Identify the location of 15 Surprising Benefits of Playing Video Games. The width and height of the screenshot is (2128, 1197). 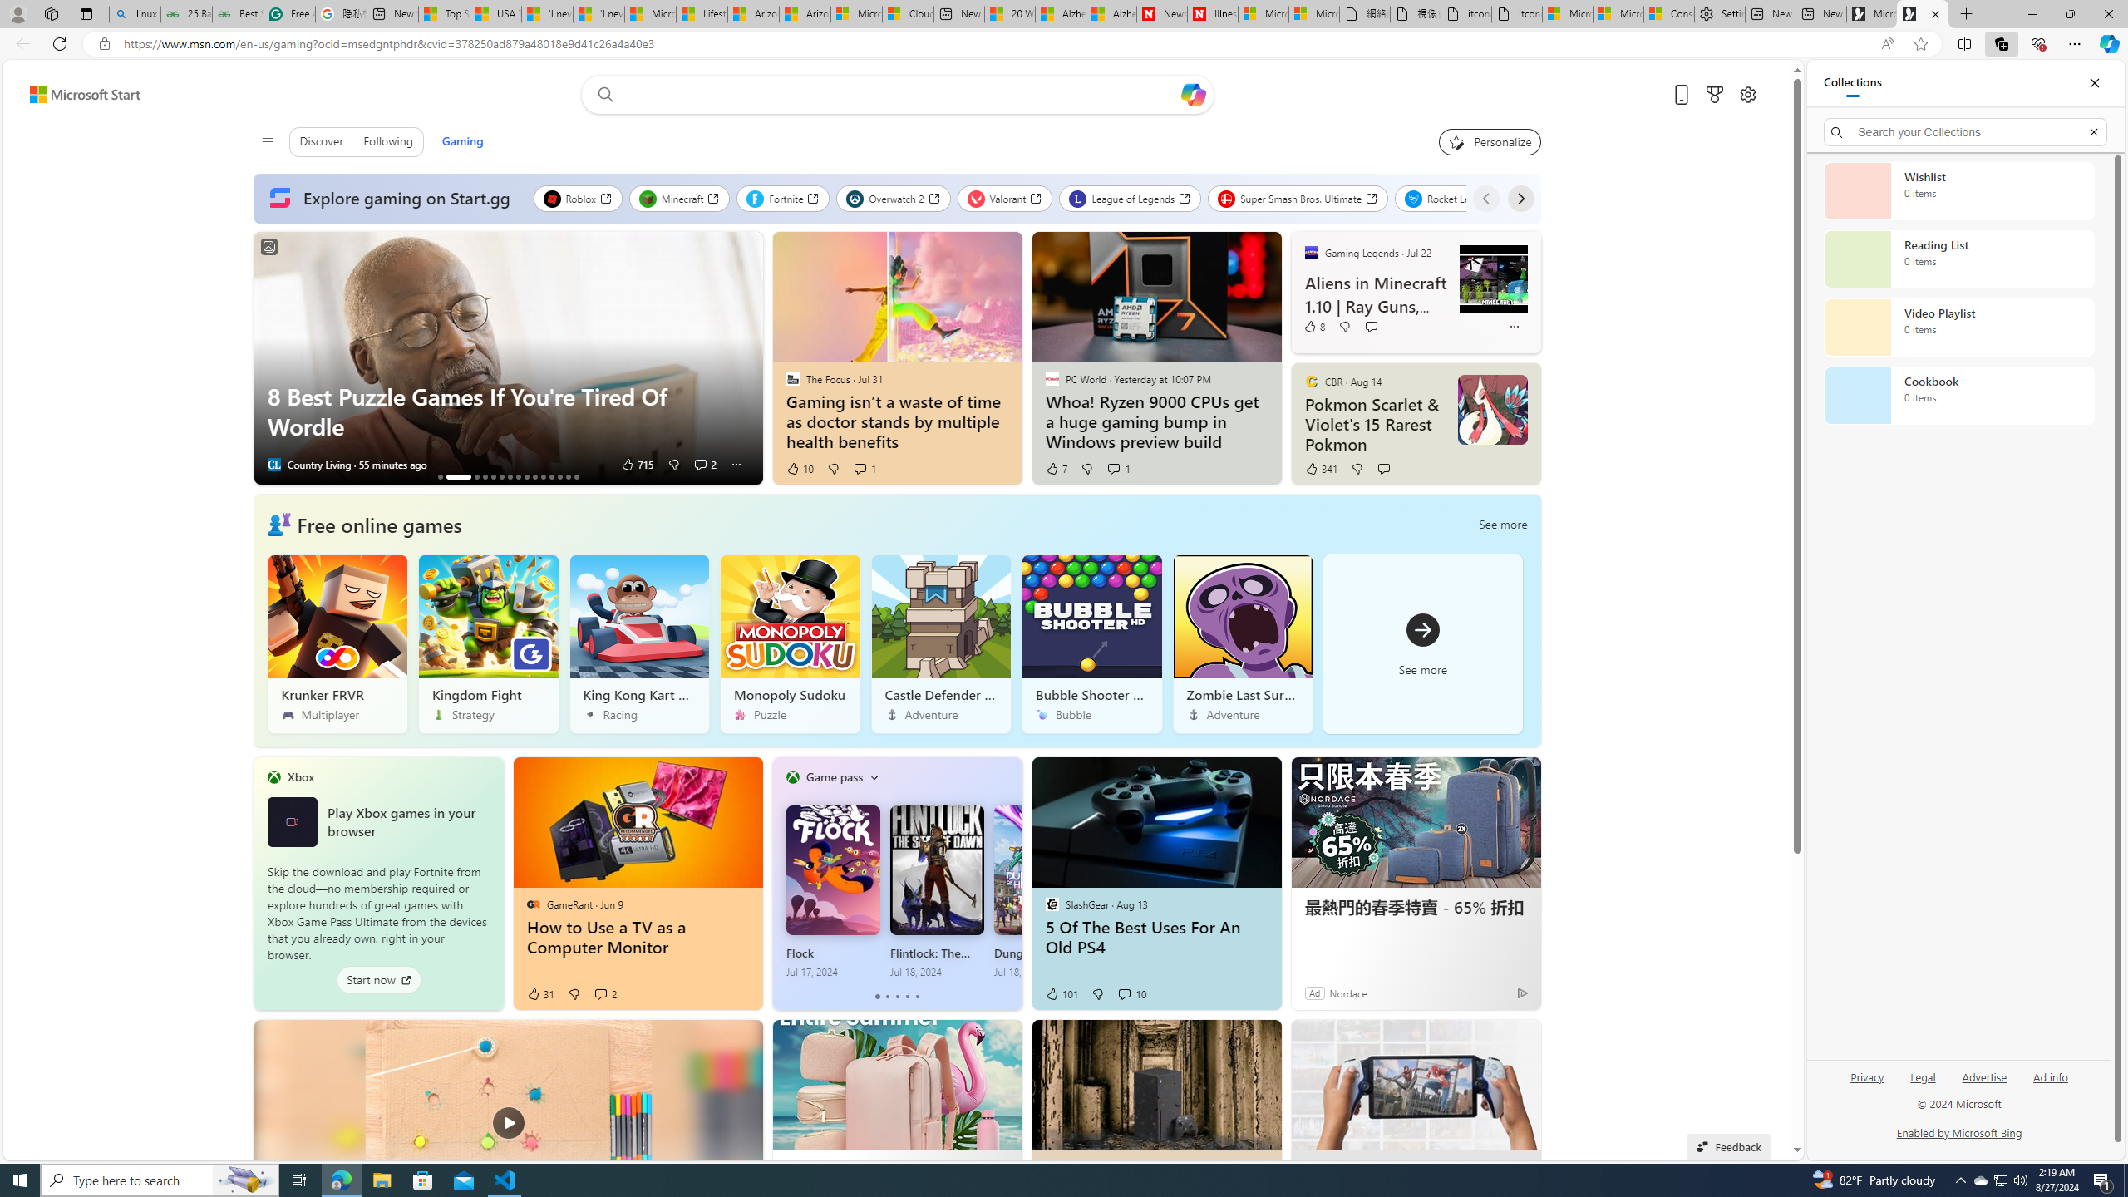
(577, 477).